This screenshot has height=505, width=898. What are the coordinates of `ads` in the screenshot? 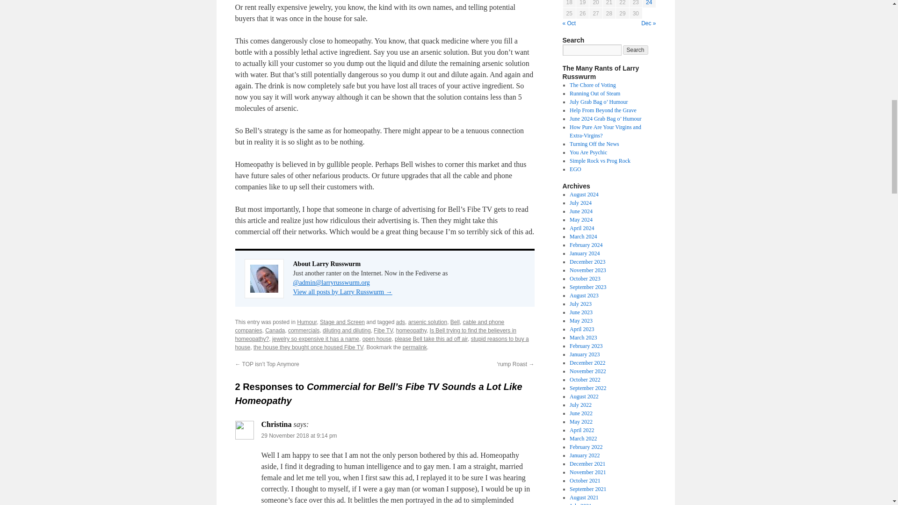 It's located at (400, 322).